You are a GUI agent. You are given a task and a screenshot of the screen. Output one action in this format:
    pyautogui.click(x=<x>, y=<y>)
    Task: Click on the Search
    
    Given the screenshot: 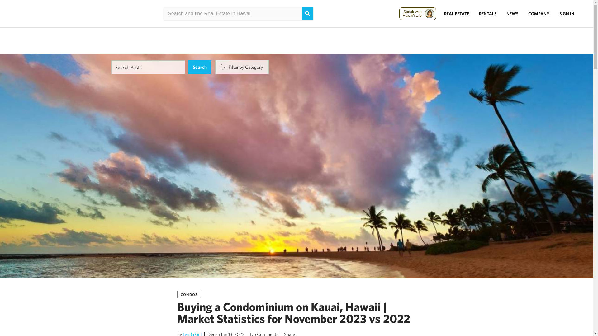 What is the action you would take?
    pyautogui.click(x=200, y=67)
    